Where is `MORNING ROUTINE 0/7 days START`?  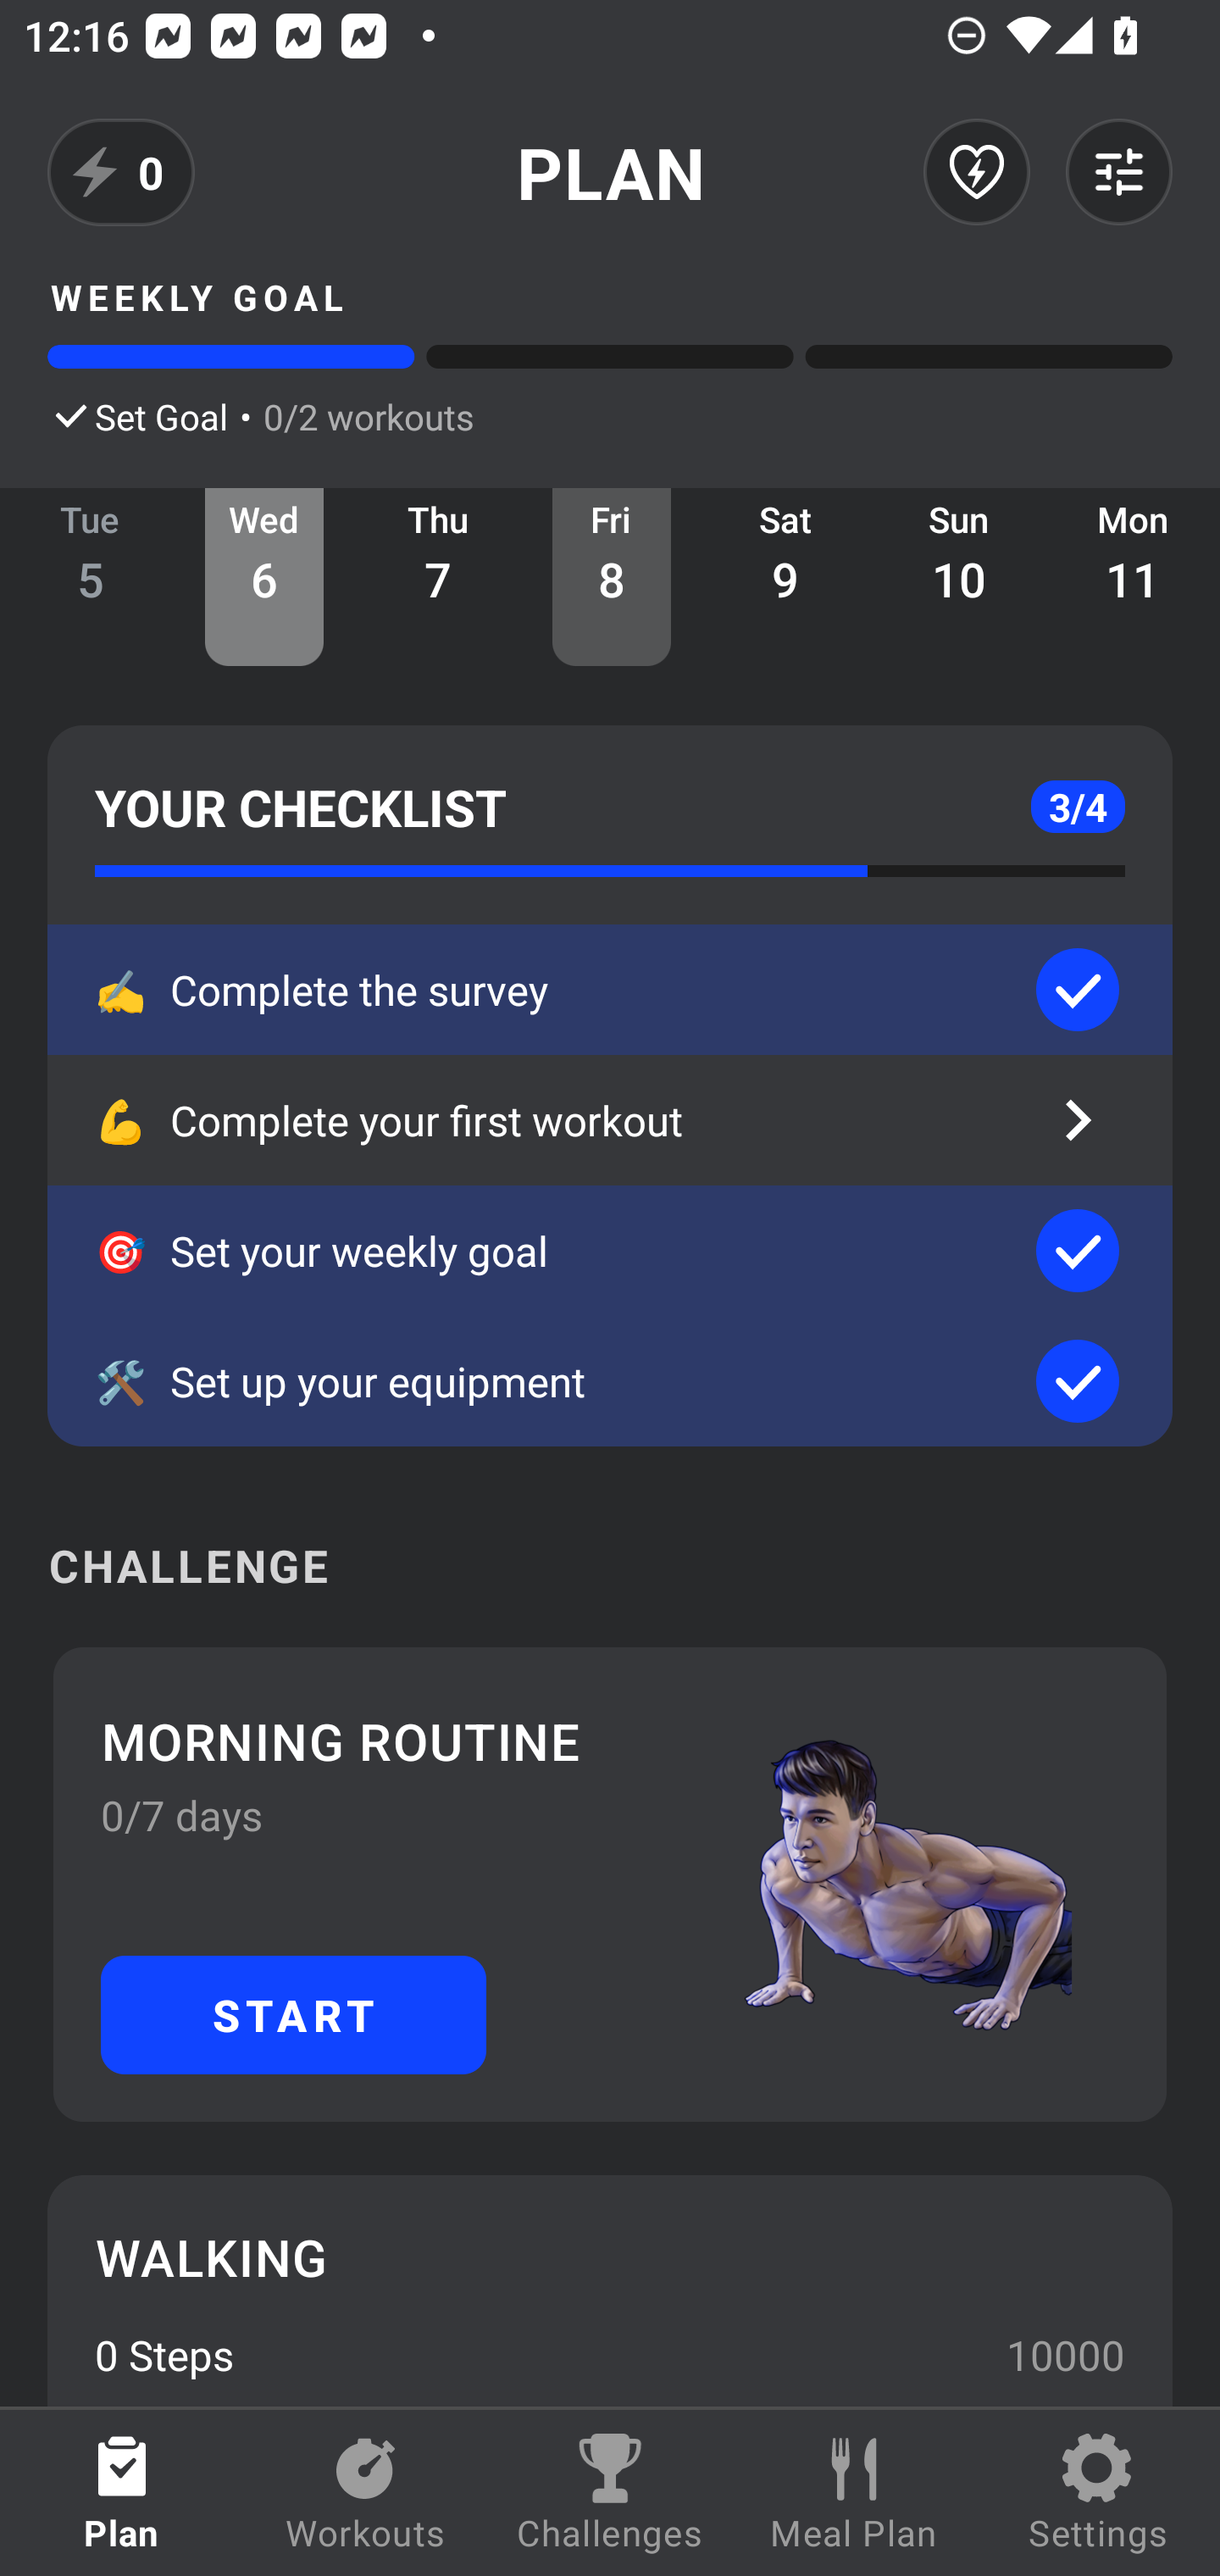
MORNING ROUTINE 0/7 days START is located at coordinates (610, 1885).